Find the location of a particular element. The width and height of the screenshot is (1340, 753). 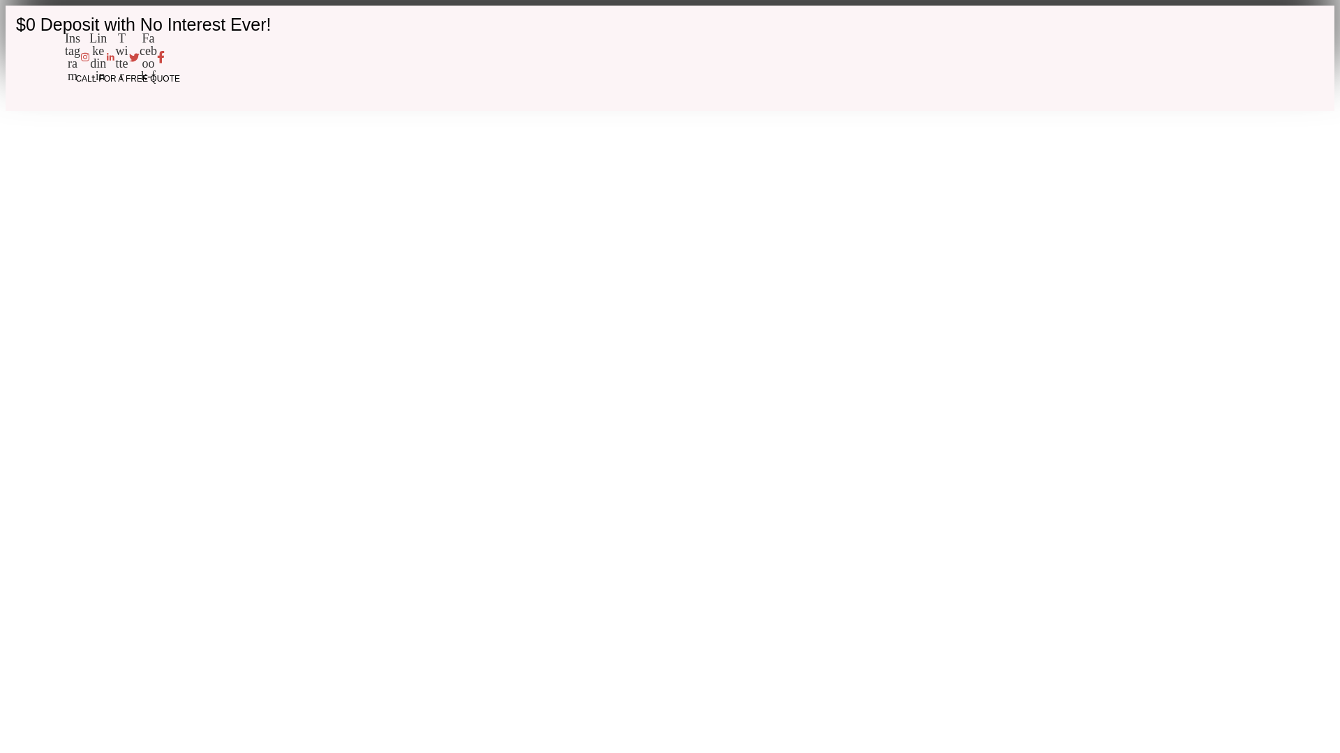

Instagram is located at coordinates (77, 57).